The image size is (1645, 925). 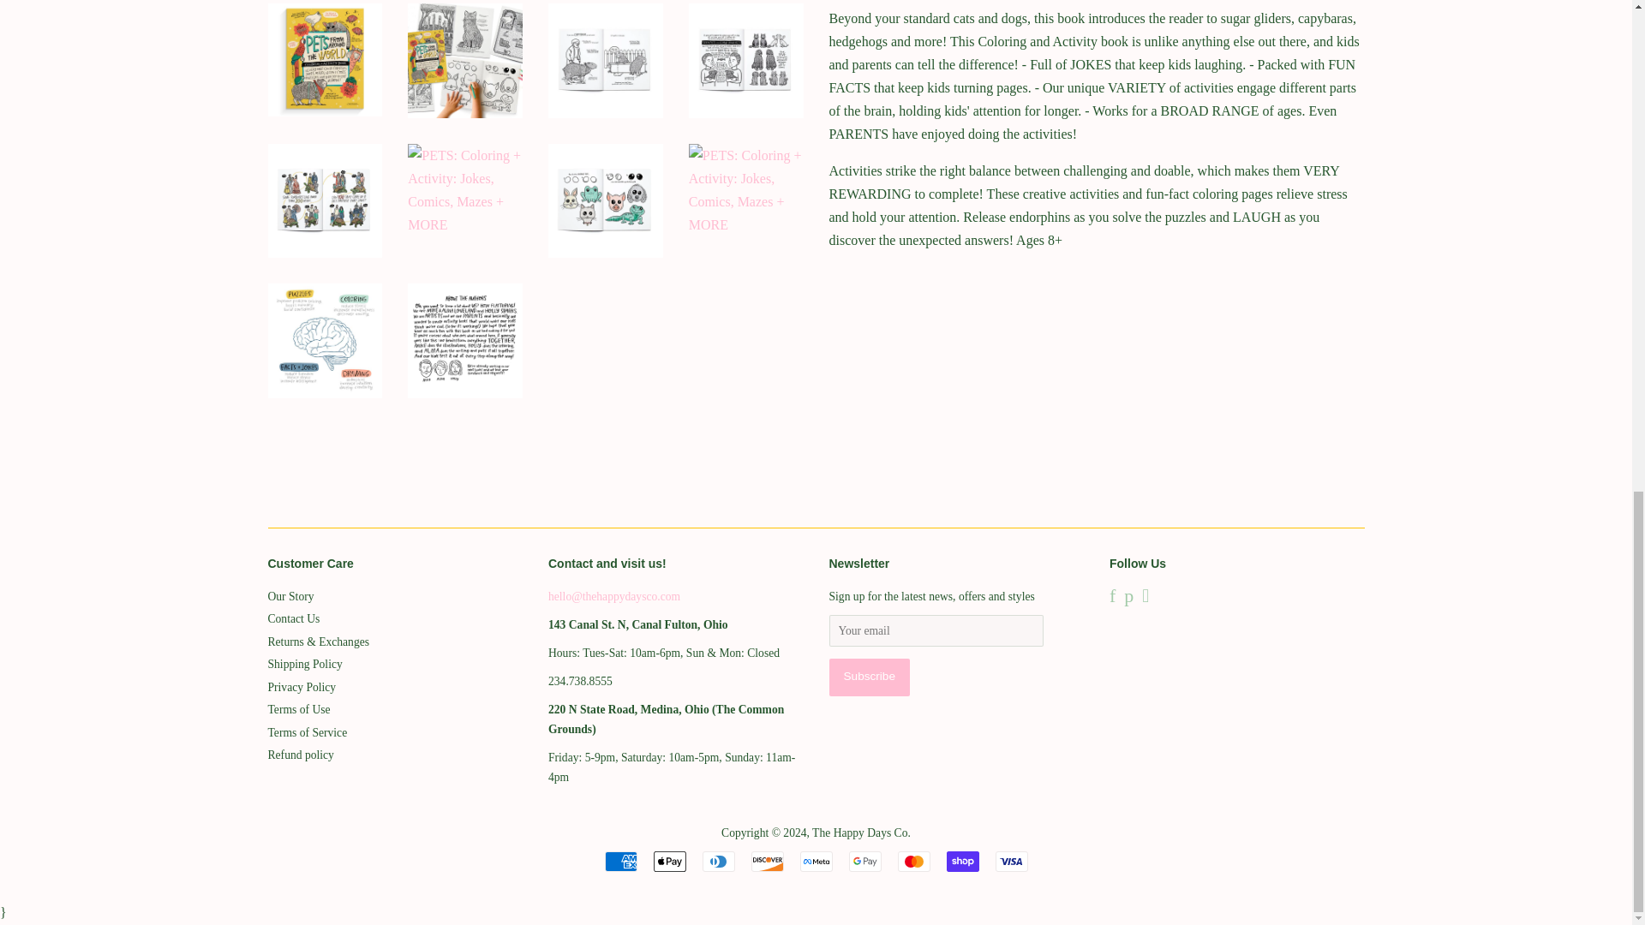 What do you see at coordinates (914, 862) in the screenshot?
I see `Mastercard` at bounding box center [914, 862].